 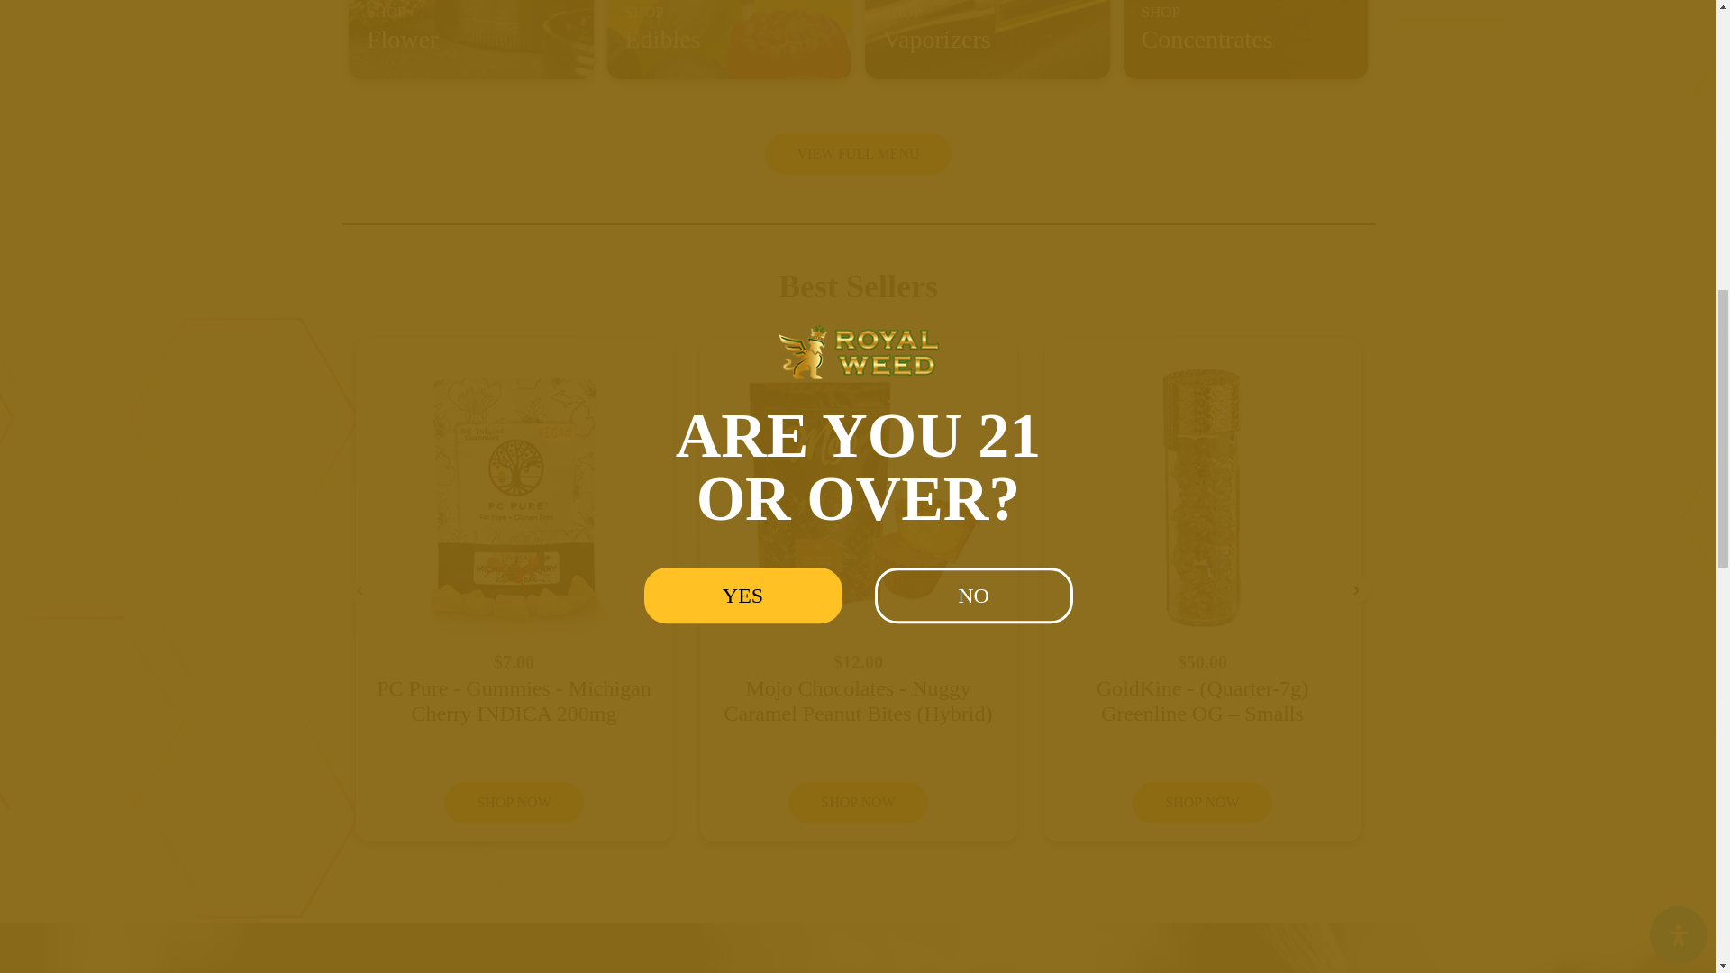 What do you see at coordinates (1202, 802) in the screenshot?
I see `SHOP NOW` at bounding box center [1202, 802].